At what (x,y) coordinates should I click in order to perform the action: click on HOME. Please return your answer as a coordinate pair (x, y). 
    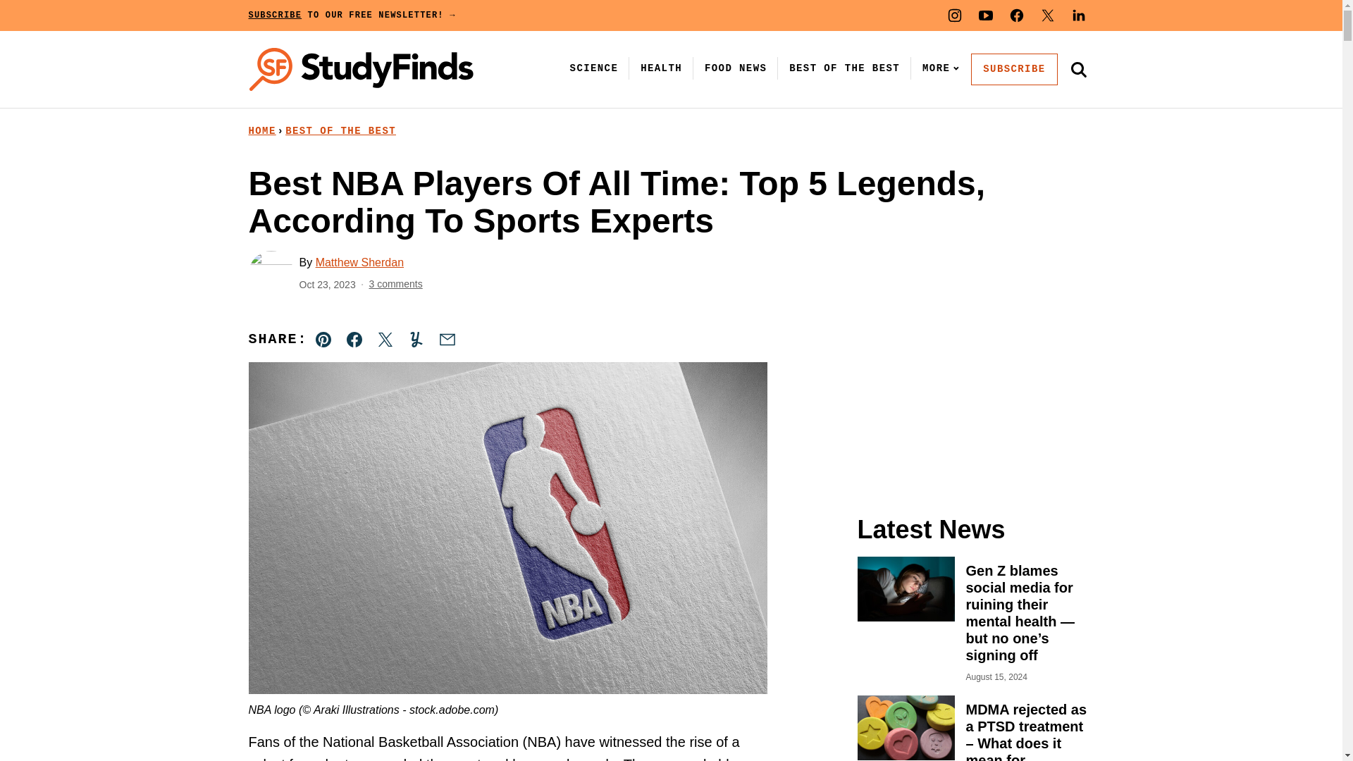
    Looking at the image, I should click on (261, 131).